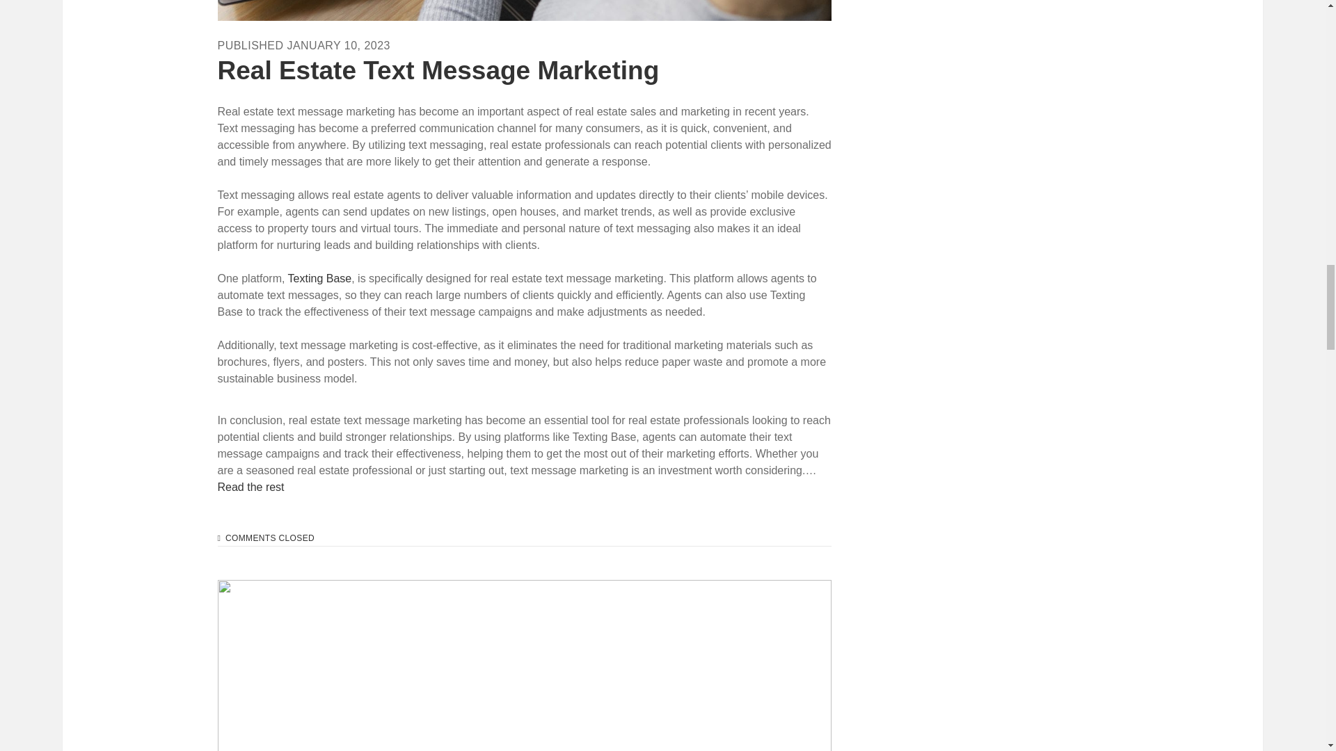  What do you see at coordinates (523, 665) in the screenshot?
I see `Understanding How Fiduciary Relationships Work` at bounding box center [523, 665].